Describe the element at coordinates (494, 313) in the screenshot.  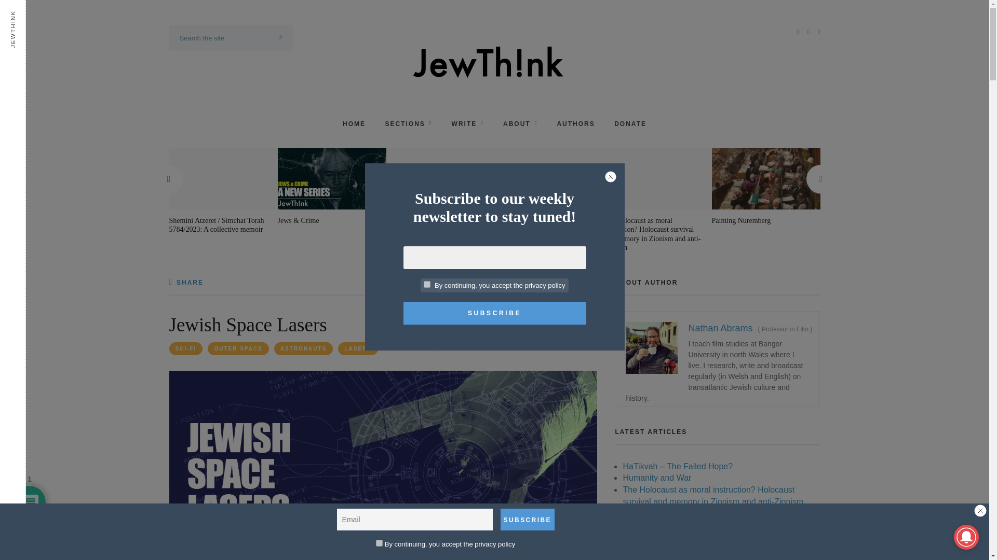
I see `Subscribe` at that location.